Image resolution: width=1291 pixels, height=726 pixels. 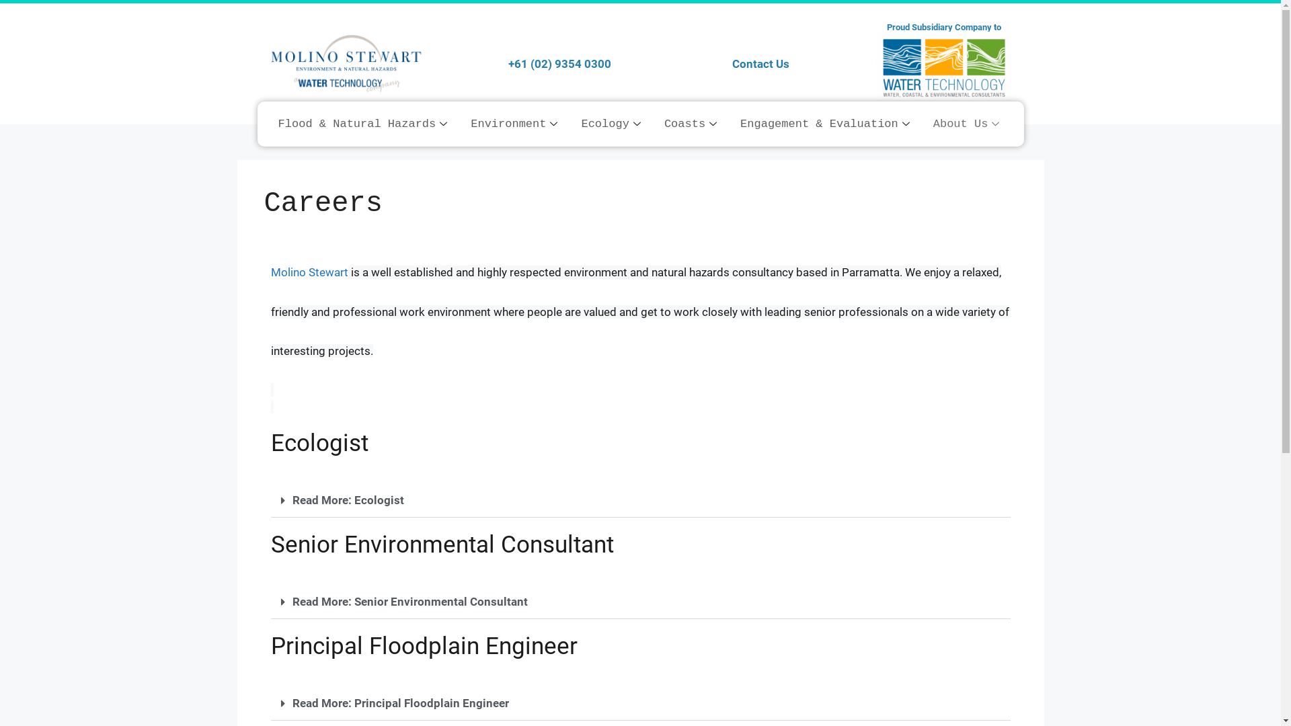 I want to click on Read More: Ecologist, so click(x=348, y=500).